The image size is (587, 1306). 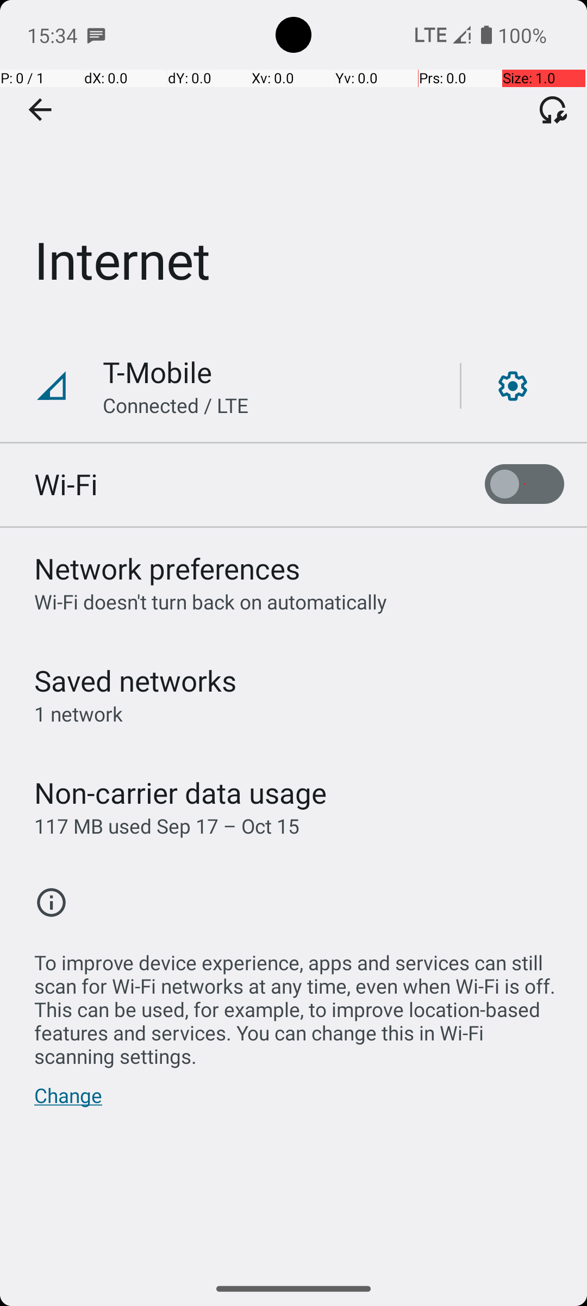 I want to click on Saved networks, so click(x=136, y=680).